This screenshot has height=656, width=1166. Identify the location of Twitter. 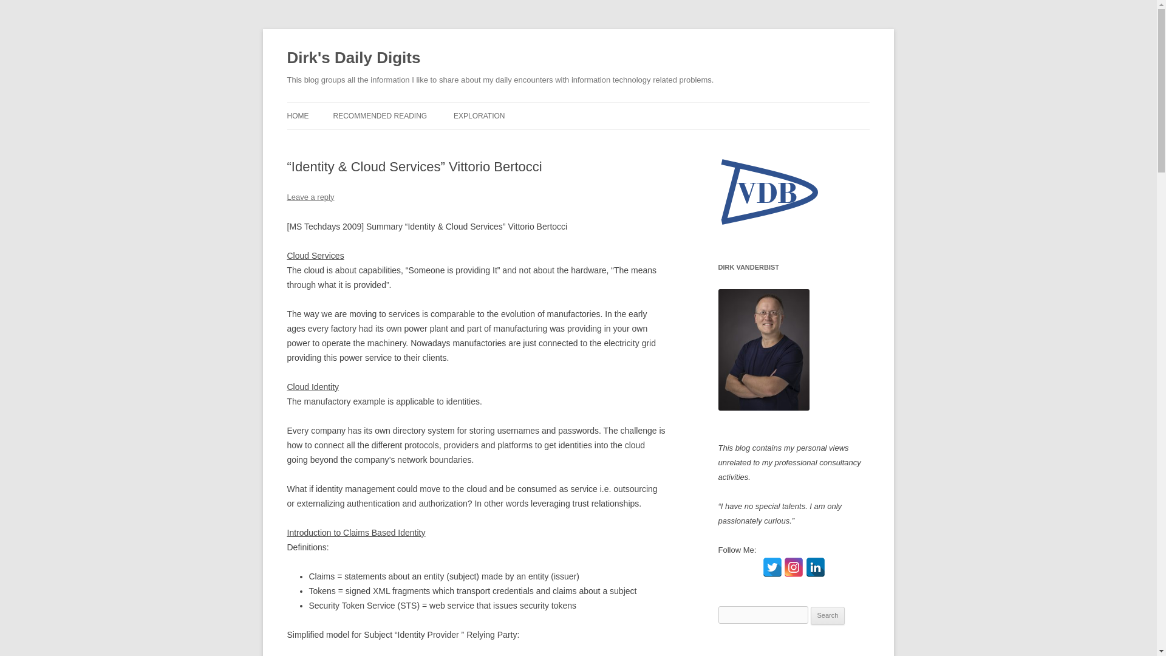
(772, 567).